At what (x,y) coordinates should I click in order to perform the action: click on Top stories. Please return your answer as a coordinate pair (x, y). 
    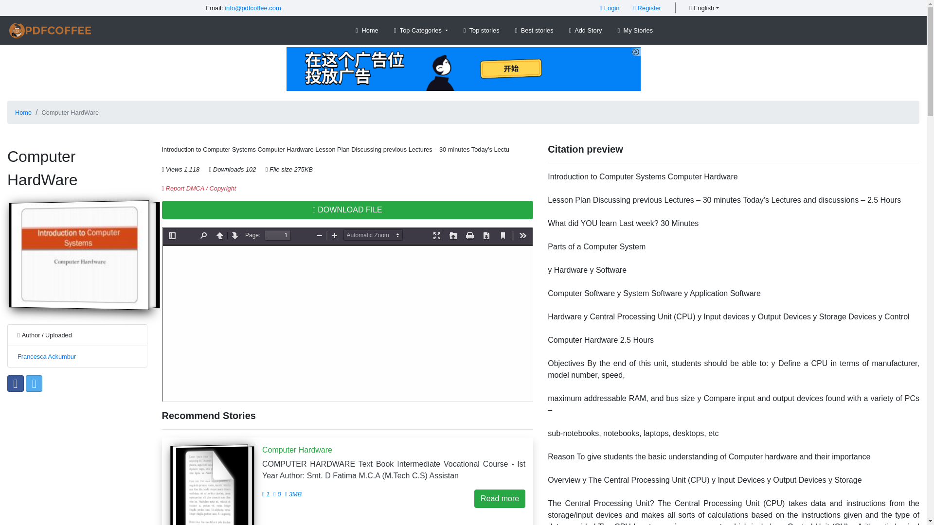
    Looking at the image, I should click on (481, 30).